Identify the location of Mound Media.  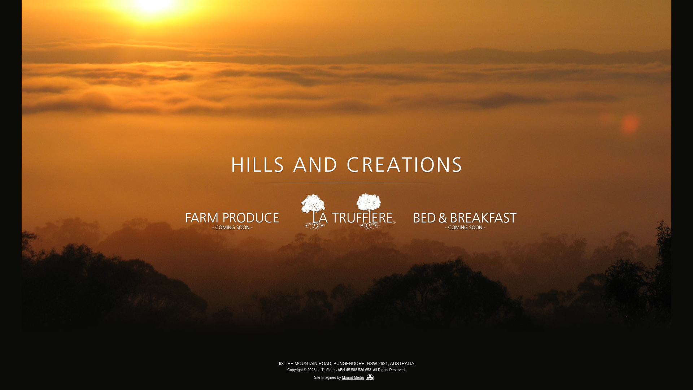
(370, 377).